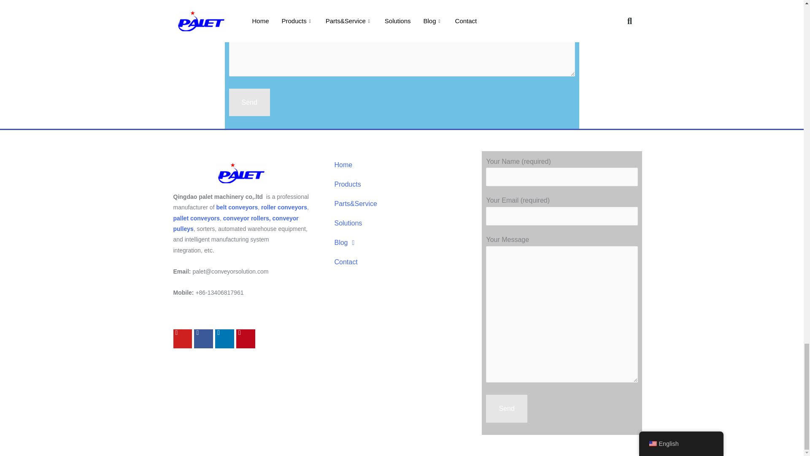 The width and height of the screenshot is (810, 456). I want to click on Send, so click(506, 409).